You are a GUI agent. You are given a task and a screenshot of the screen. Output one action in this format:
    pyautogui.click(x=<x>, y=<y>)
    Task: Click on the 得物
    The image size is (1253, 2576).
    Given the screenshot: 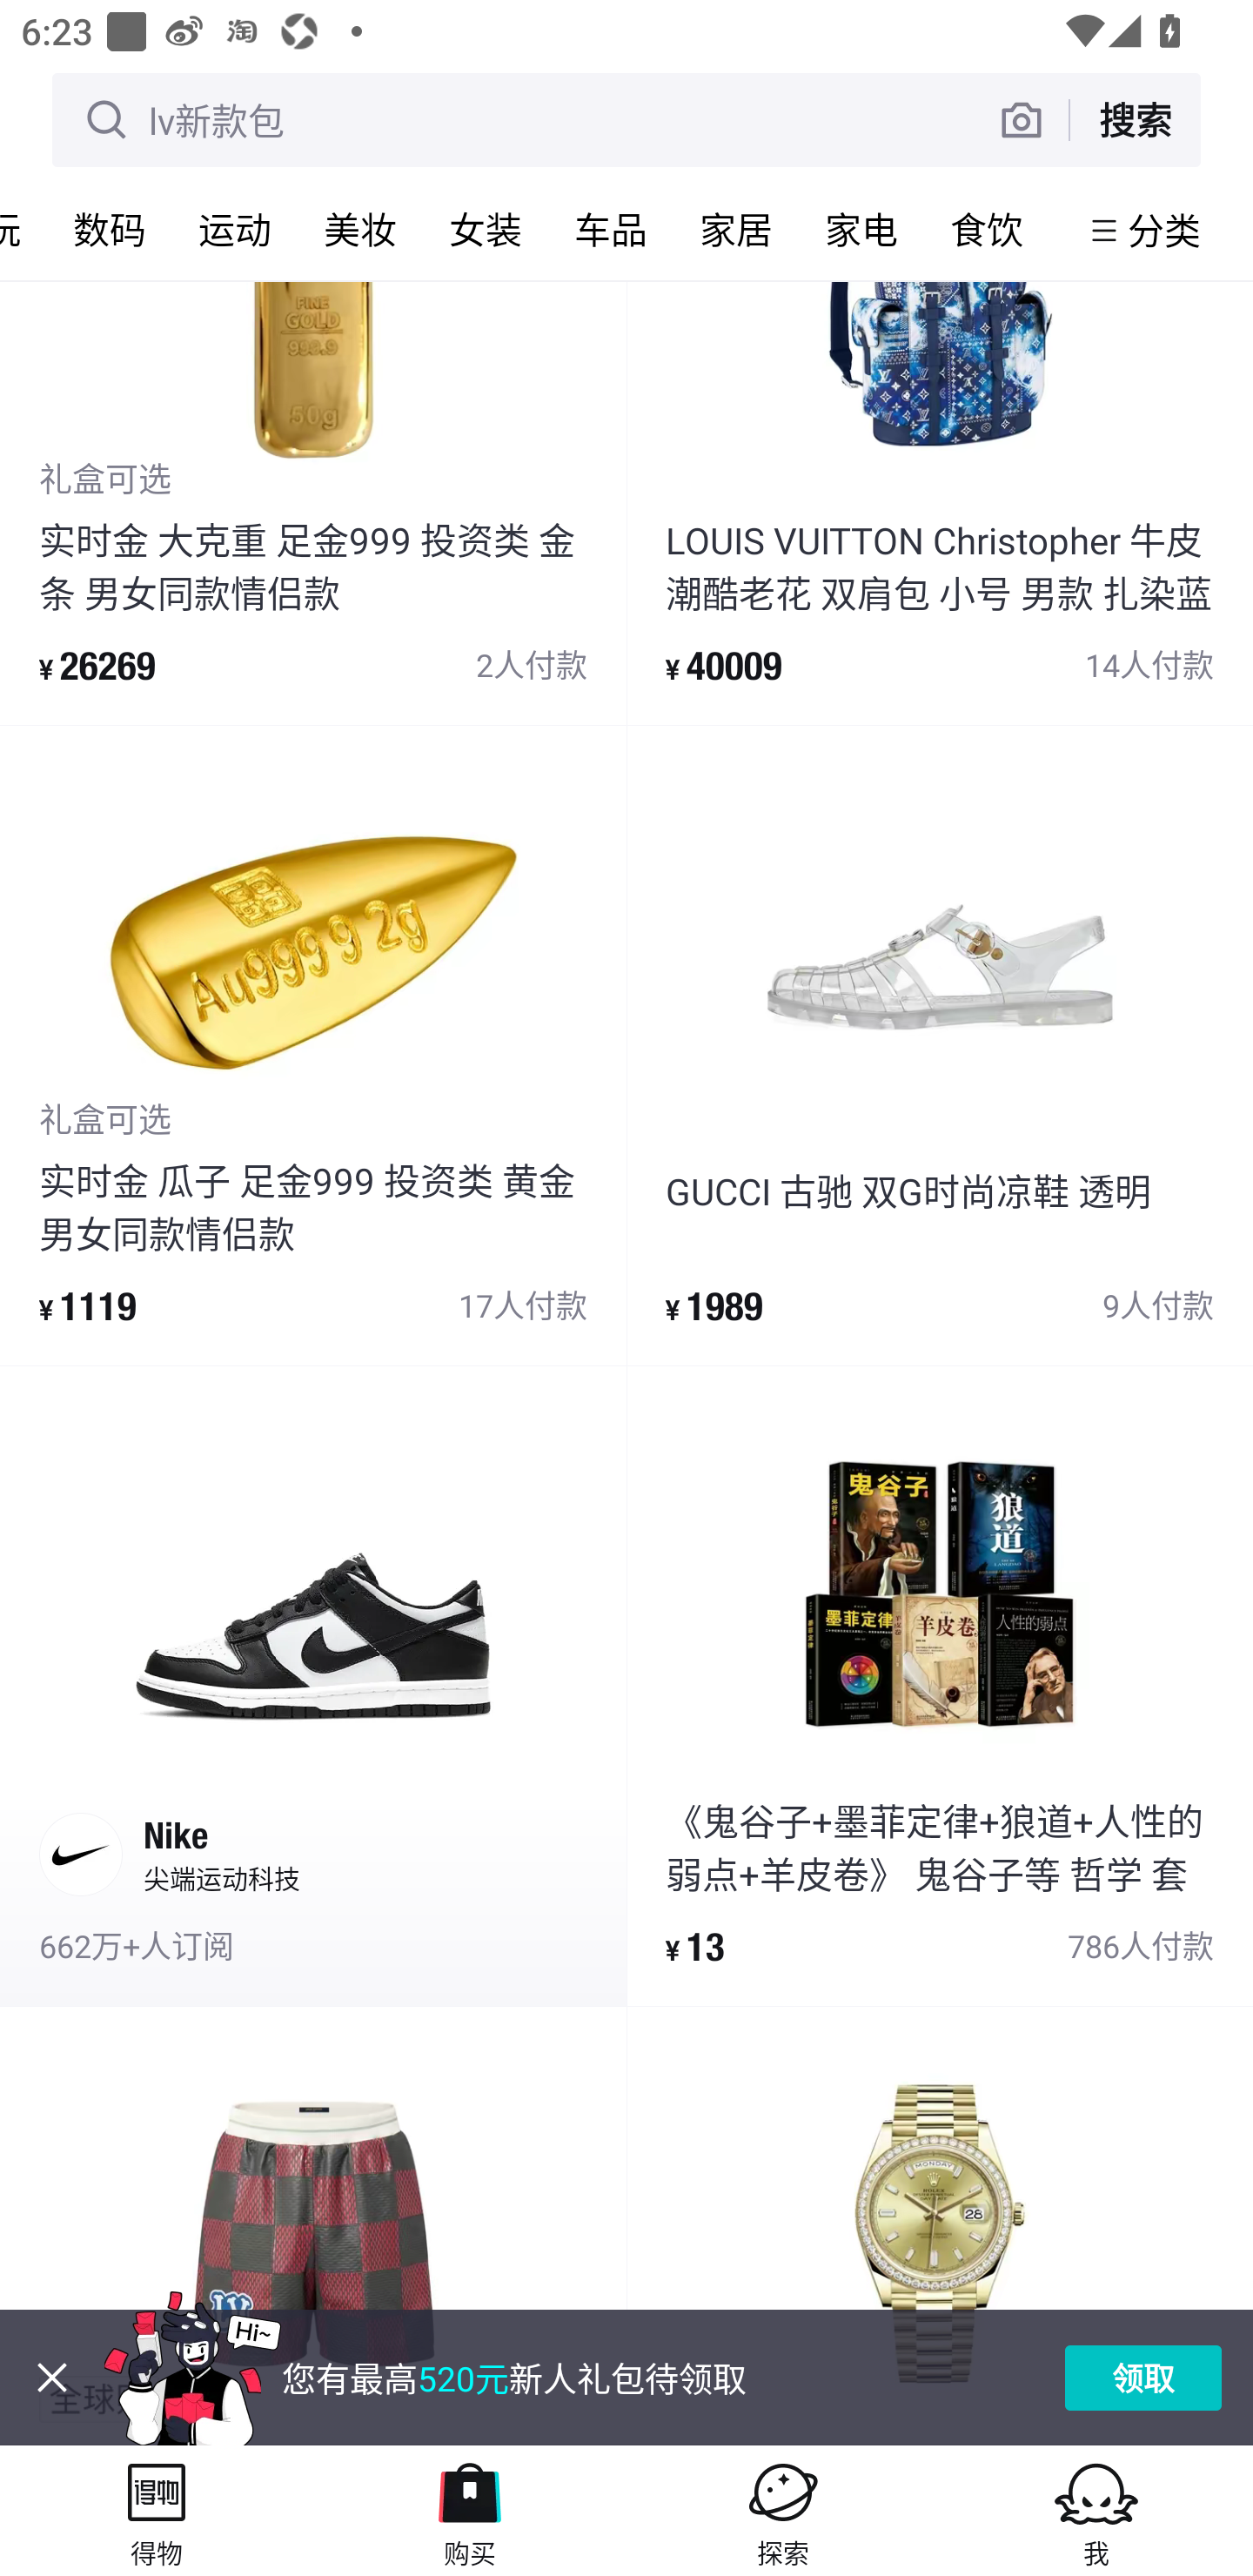 What is the action you would take?
    pyautogui.click(x=157, y=2510)
    